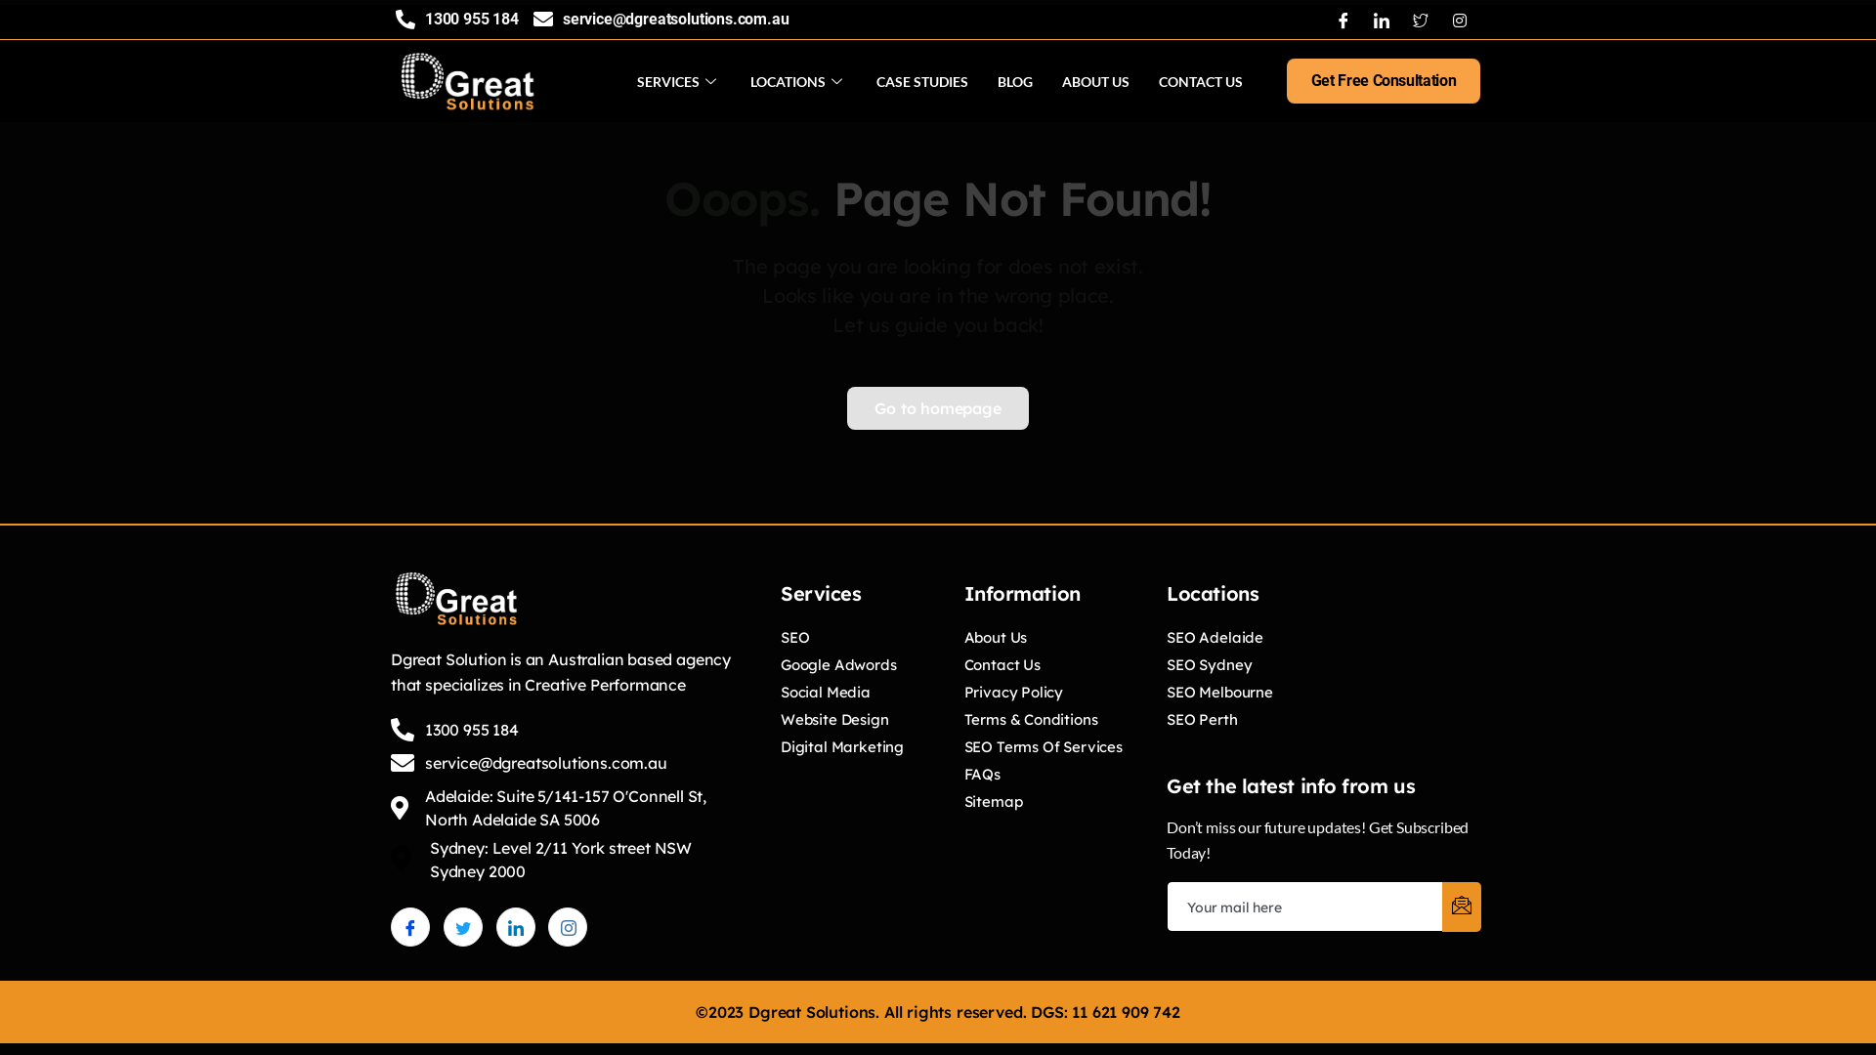  What do you see at coordinates (1002, 671) in the screenshot?
I see `Contact Us` at bounding box center [1002, 671].